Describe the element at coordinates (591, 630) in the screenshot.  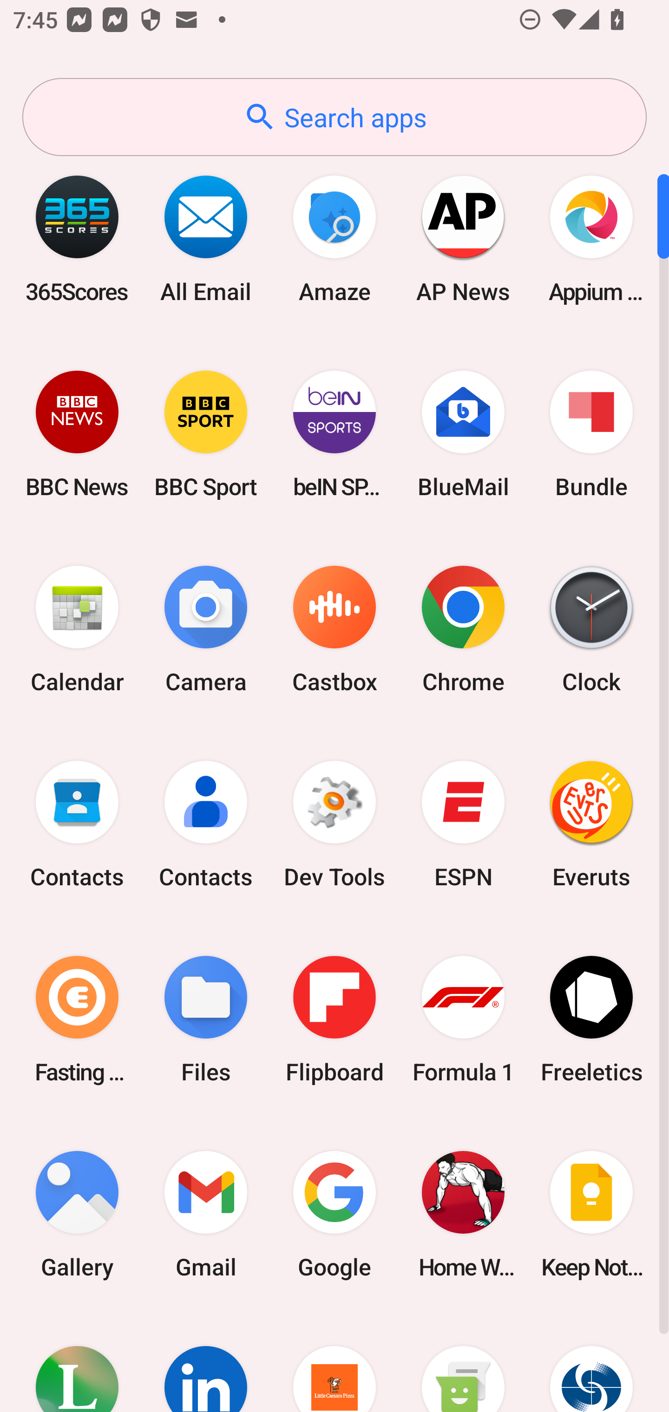
I see `Clock` at that location.